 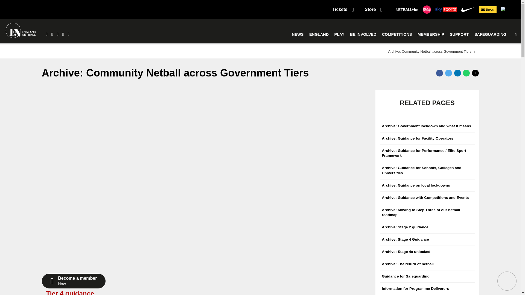 What do you see at coordinates (488, 9) in the screenshot?
I see `BBC-Sport` at bounding box center [488, 9].